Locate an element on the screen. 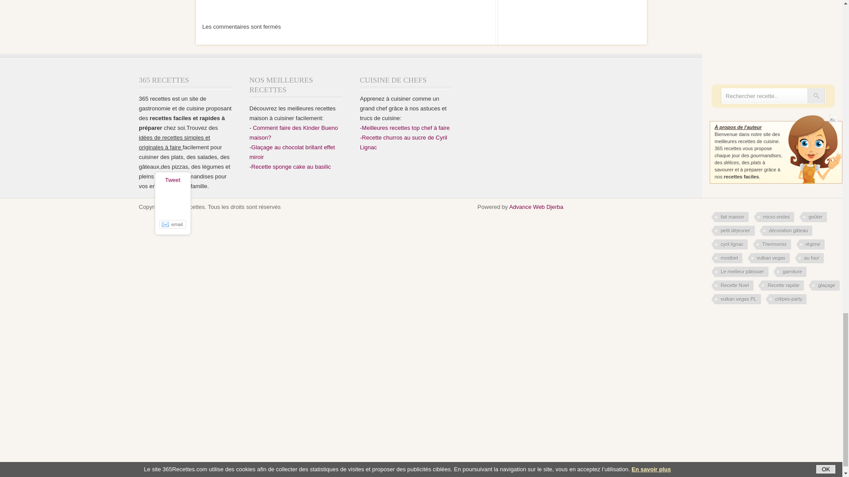 The image size is (849, 477). Rechercher recette.. is located at coordinates (764, 96).